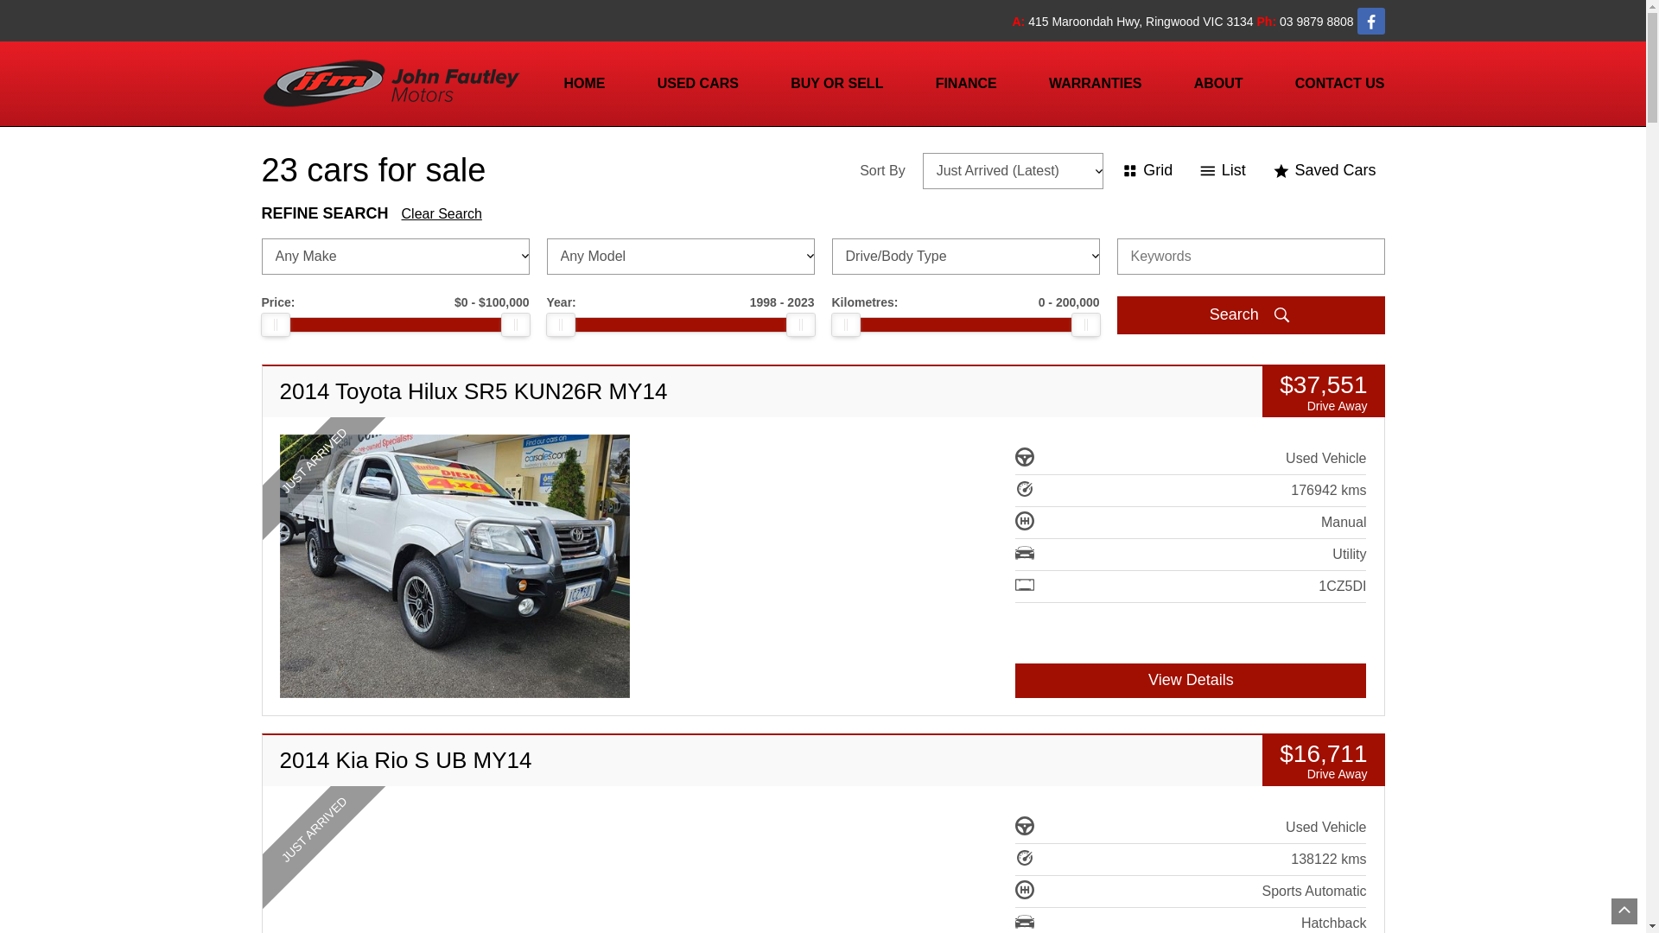  What do you see at coordinates (836, 83) in the screenshot?
I see `BUY OR SELL` at bounding box center [836, 83].